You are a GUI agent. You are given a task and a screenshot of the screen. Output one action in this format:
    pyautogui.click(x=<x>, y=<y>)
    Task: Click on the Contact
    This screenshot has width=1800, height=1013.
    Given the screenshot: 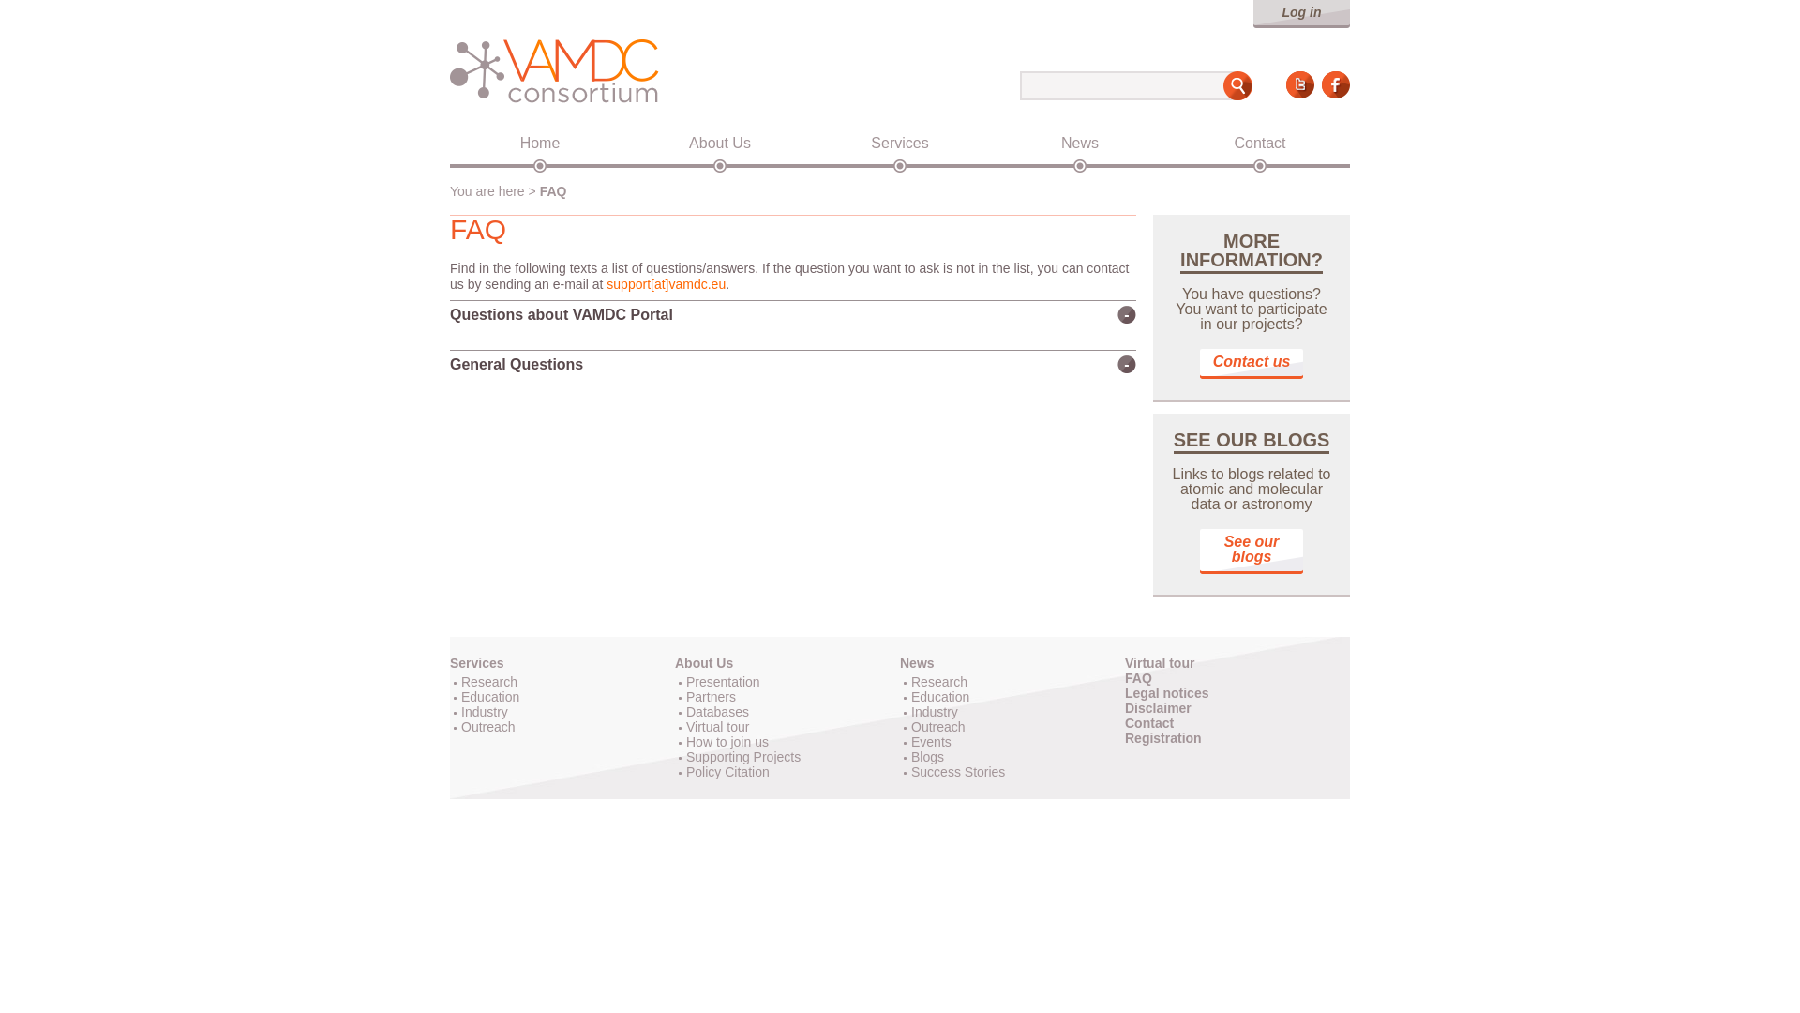 What is the action you would take?
    pyautogui.click(x=1260, y=143)
    